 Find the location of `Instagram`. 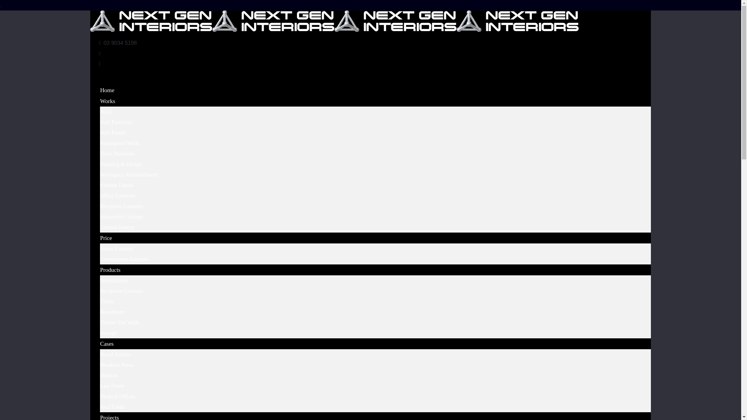

Instagram is located at coordinates (100, 64).